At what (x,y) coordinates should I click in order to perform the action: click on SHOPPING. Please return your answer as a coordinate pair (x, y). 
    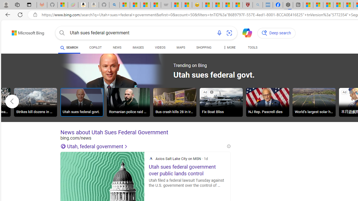
    Looking at the image, I should click on (204, 47).